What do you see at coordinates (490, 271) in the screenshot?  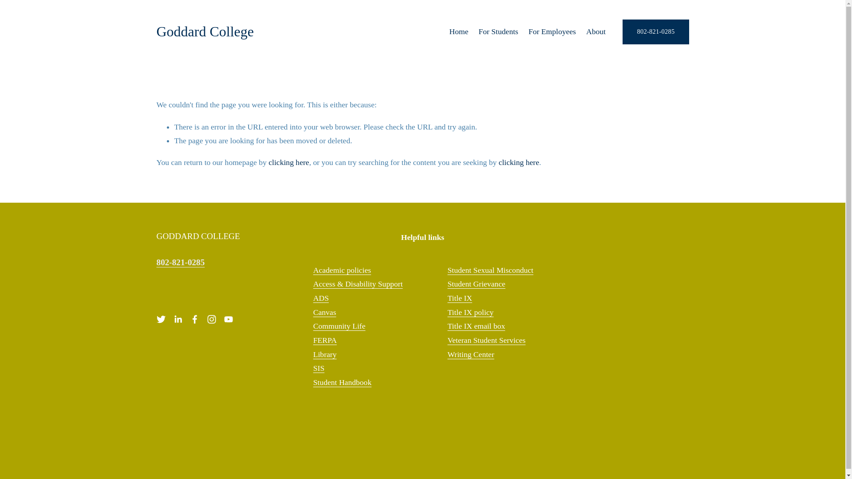 I see `Student Sexual Misconduct` at bounding box center [490, 271].